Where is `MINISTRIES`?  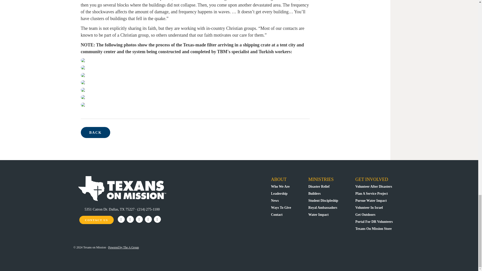 MINISTRIES is located at coordinates (321, 179).